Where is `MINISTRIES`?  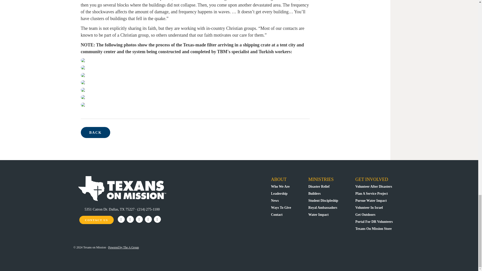 MINISTRIES is located at coordinates (321, 179).